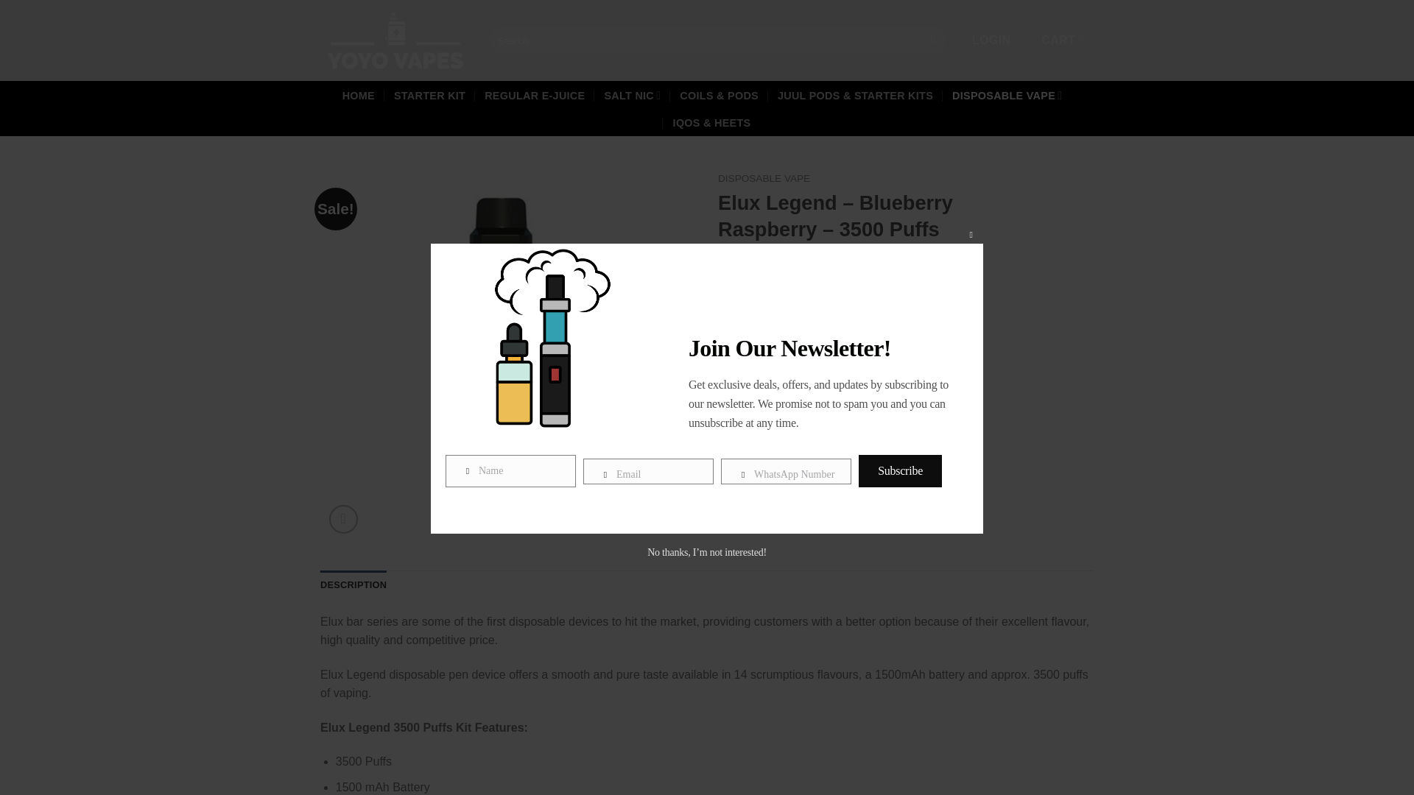 This screenshot has height=795, width=1414. I want to click on REGULAR E-JUICE, so click(535, 96).